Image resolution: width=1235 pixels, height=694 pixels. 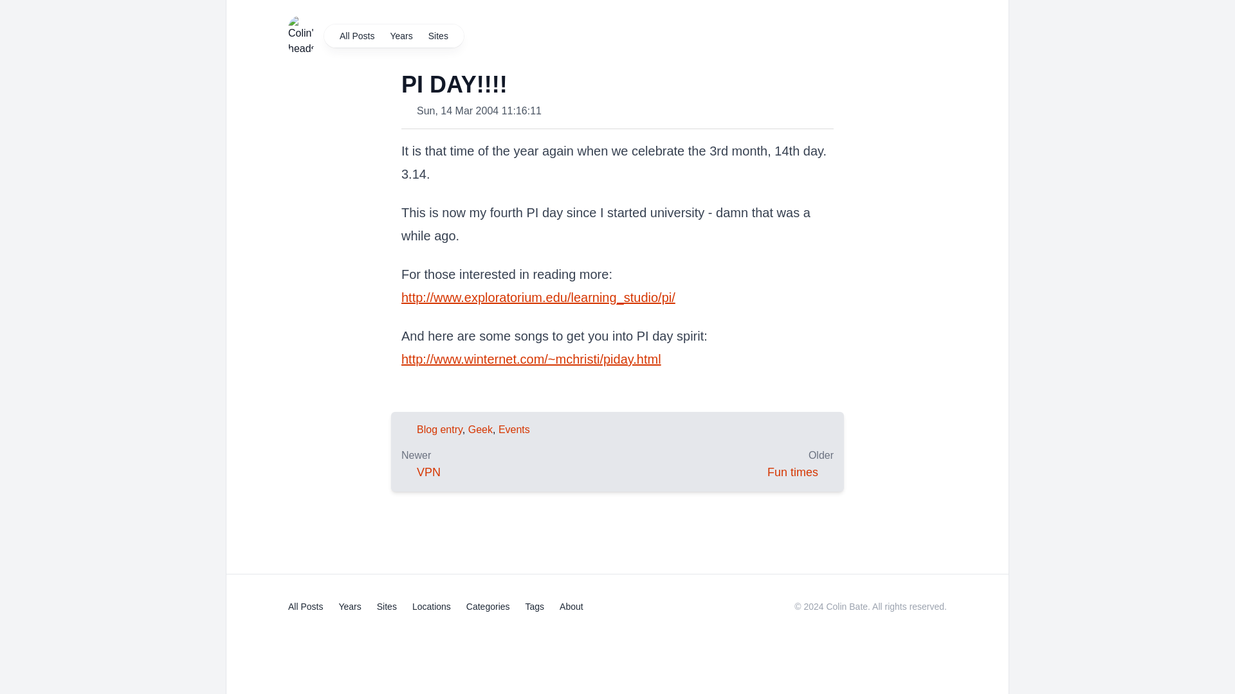 I want to click on All Posts, so click(x=356, y=36).